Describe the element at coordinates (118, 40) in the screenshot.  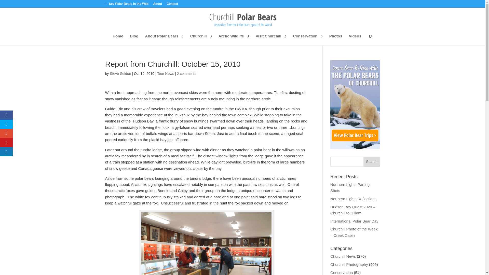
I see `Home` at that location.